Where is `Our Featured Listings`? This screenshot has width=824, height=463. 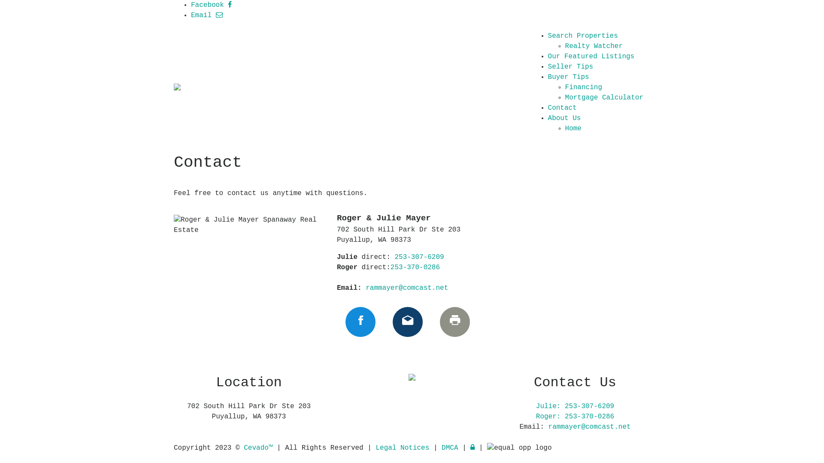
Our Featured Listings is located at coordinates (591, 57).